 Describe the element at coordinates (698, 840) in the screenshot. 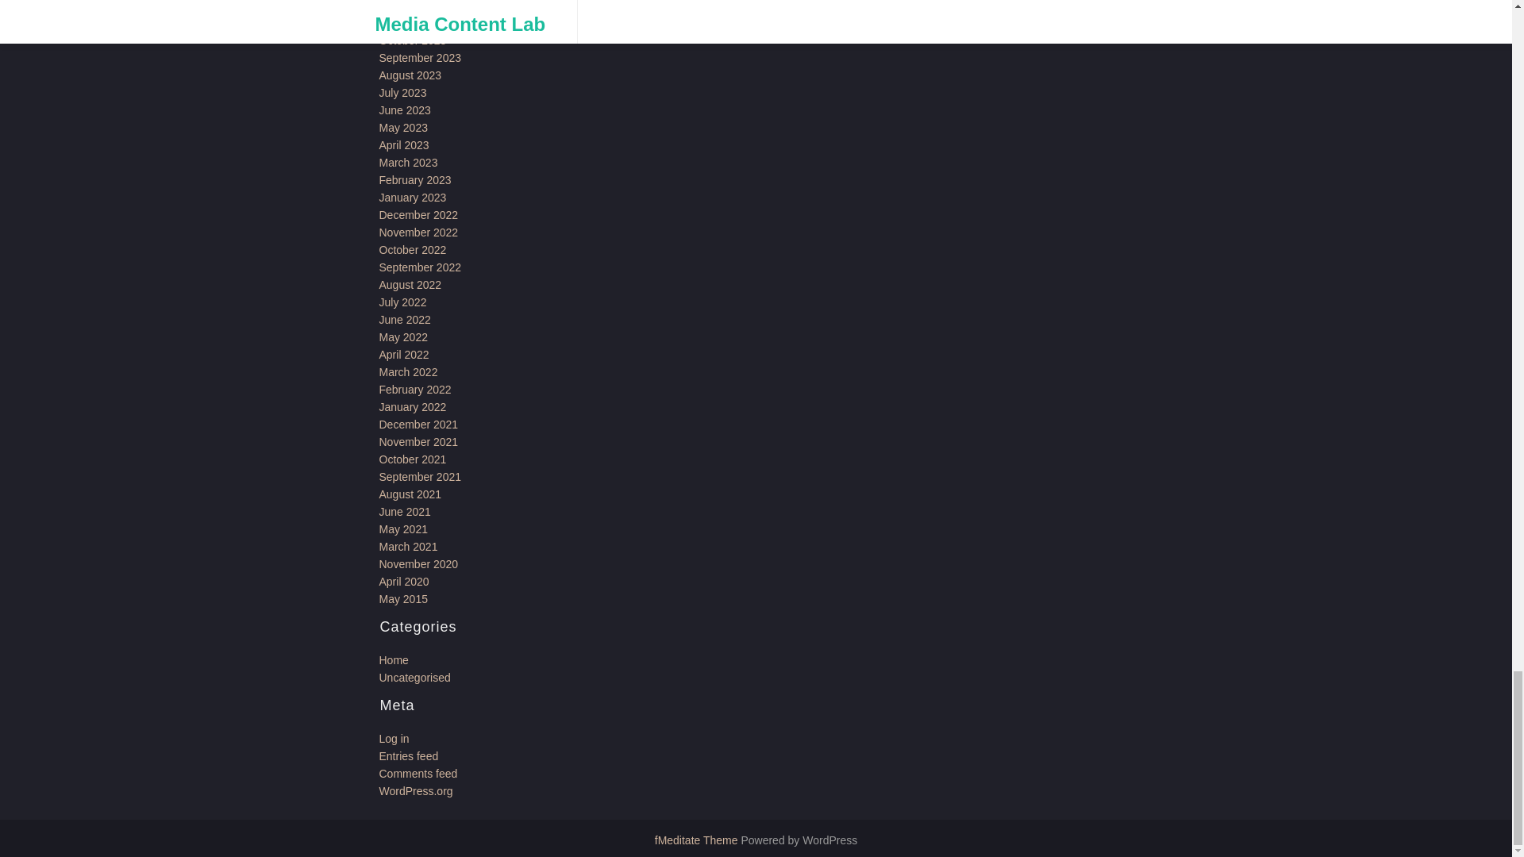

I see `fMeditate Theme` at that location.